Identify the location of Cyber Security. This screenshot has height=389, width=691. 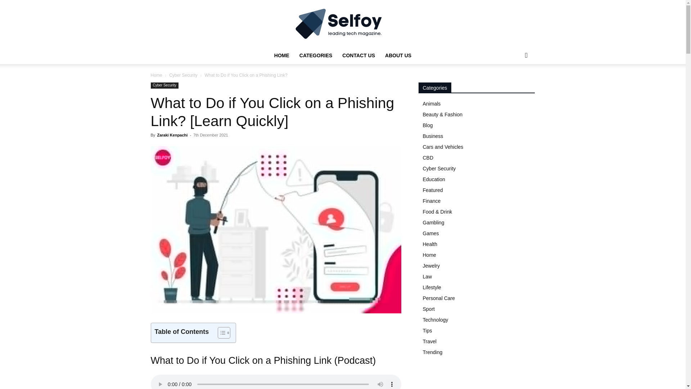
(164, 85).